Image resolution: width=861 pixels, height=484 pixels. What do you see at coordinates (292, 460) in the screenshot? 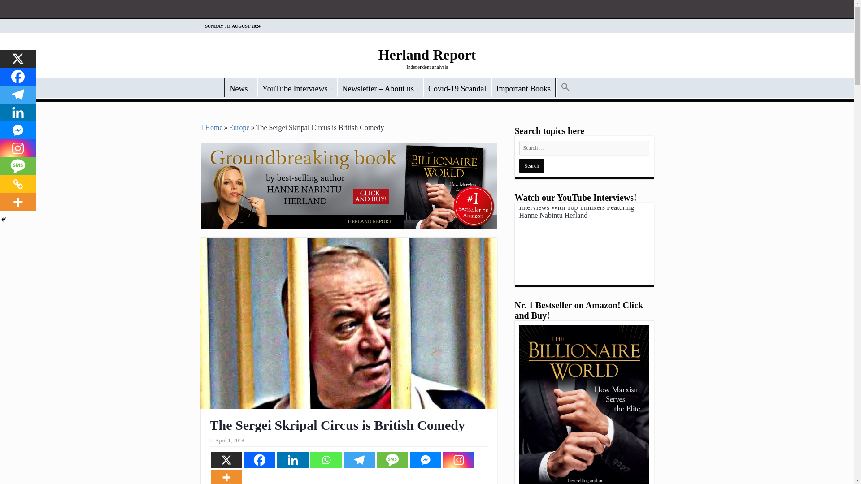
I see `Linkedin` at bounding box center [292, 460].